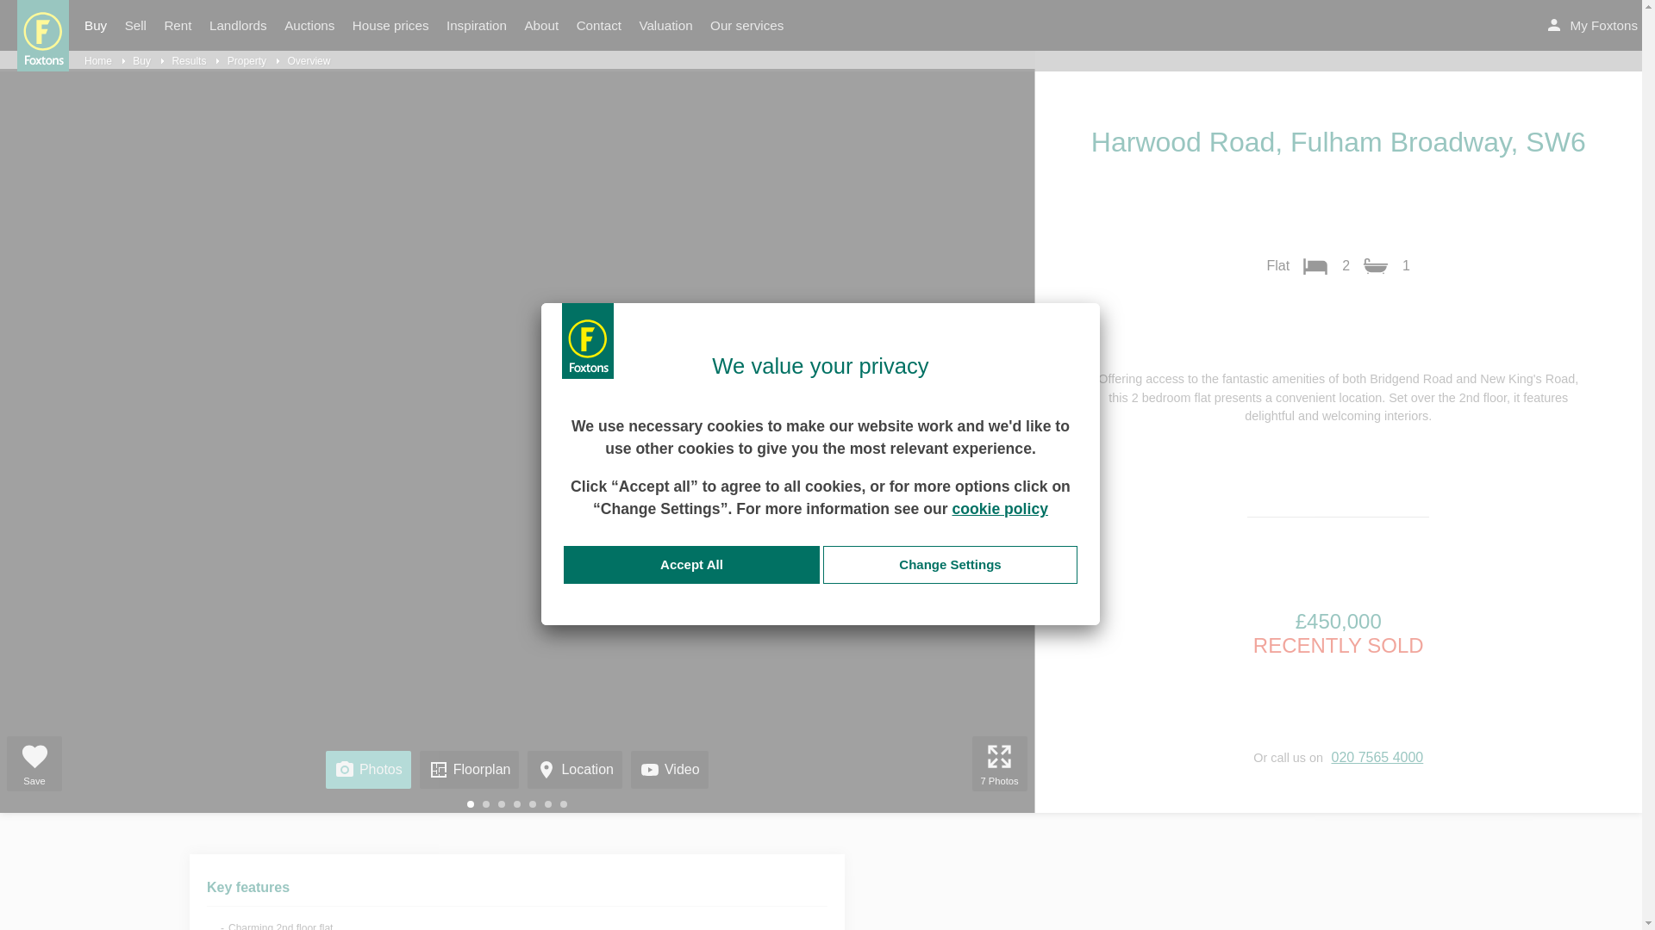 This screenshot has height=930, width=1655. I want to click on Our services, so click(746, 26).